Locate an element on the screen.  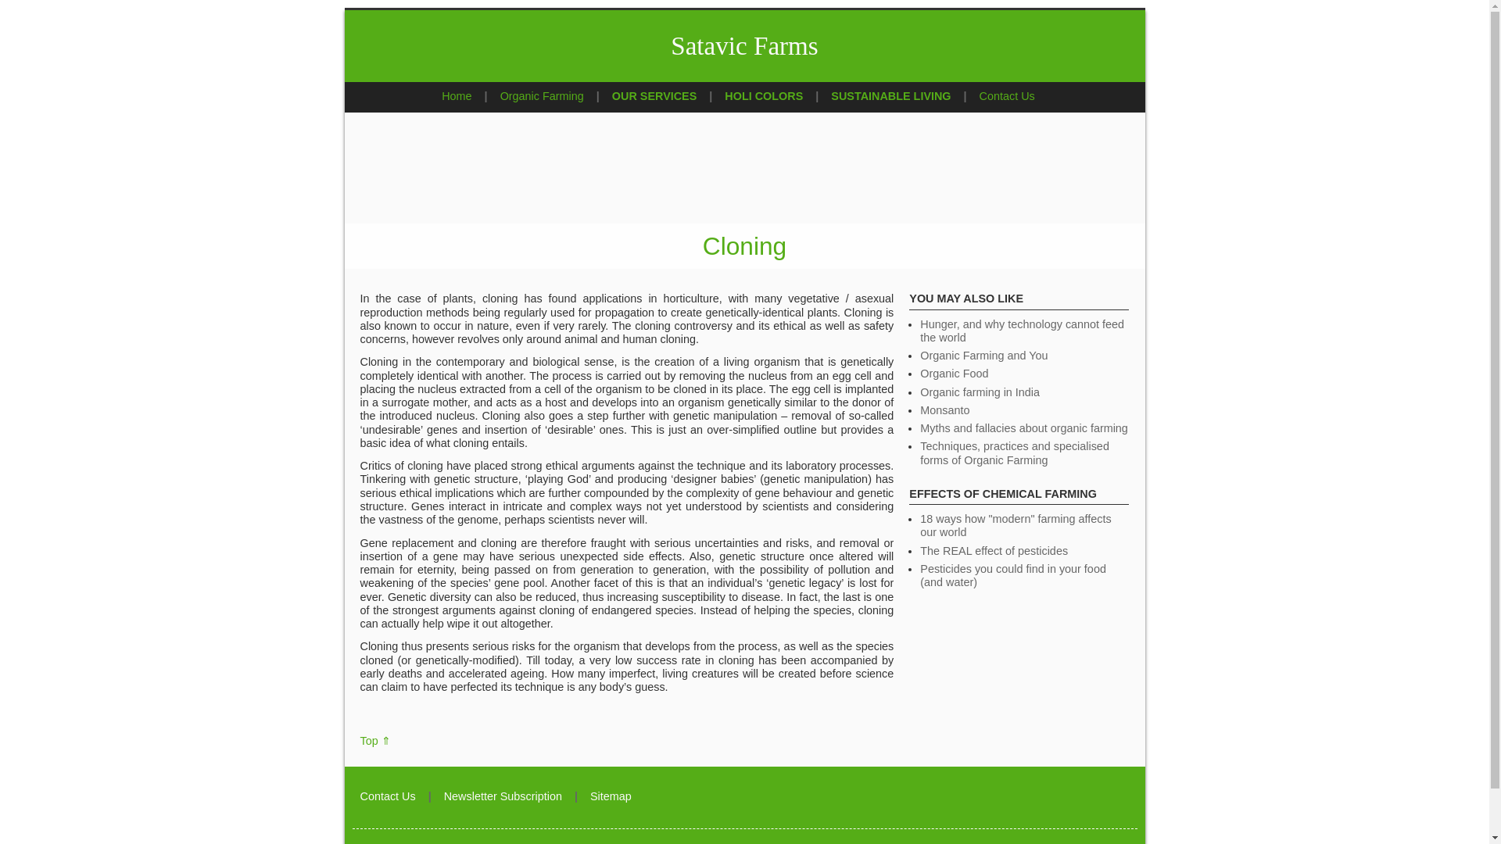
Organic Food is located at coordinates (954, 374).